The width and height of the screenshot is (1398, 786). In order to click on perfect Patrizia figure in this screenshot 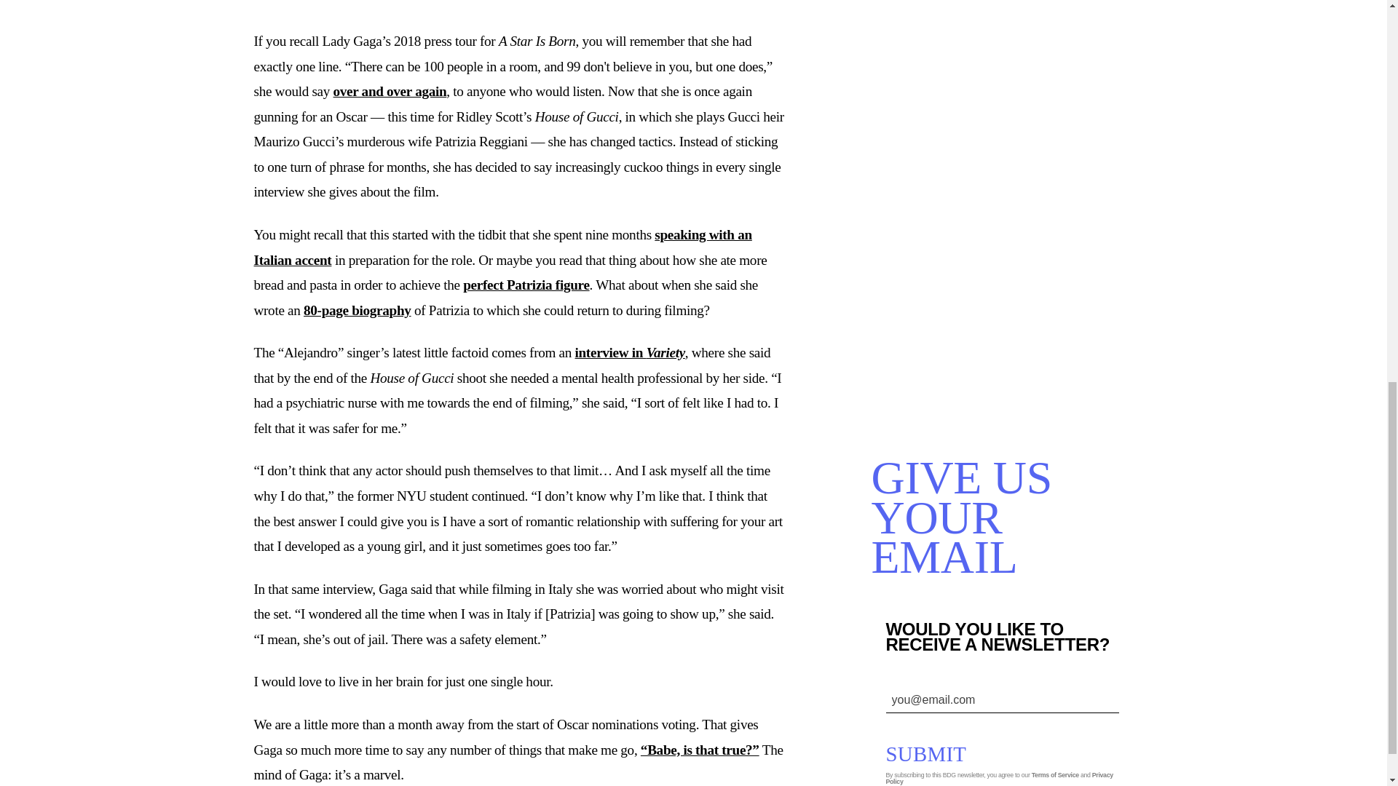, I will do `click(526, 285)`.